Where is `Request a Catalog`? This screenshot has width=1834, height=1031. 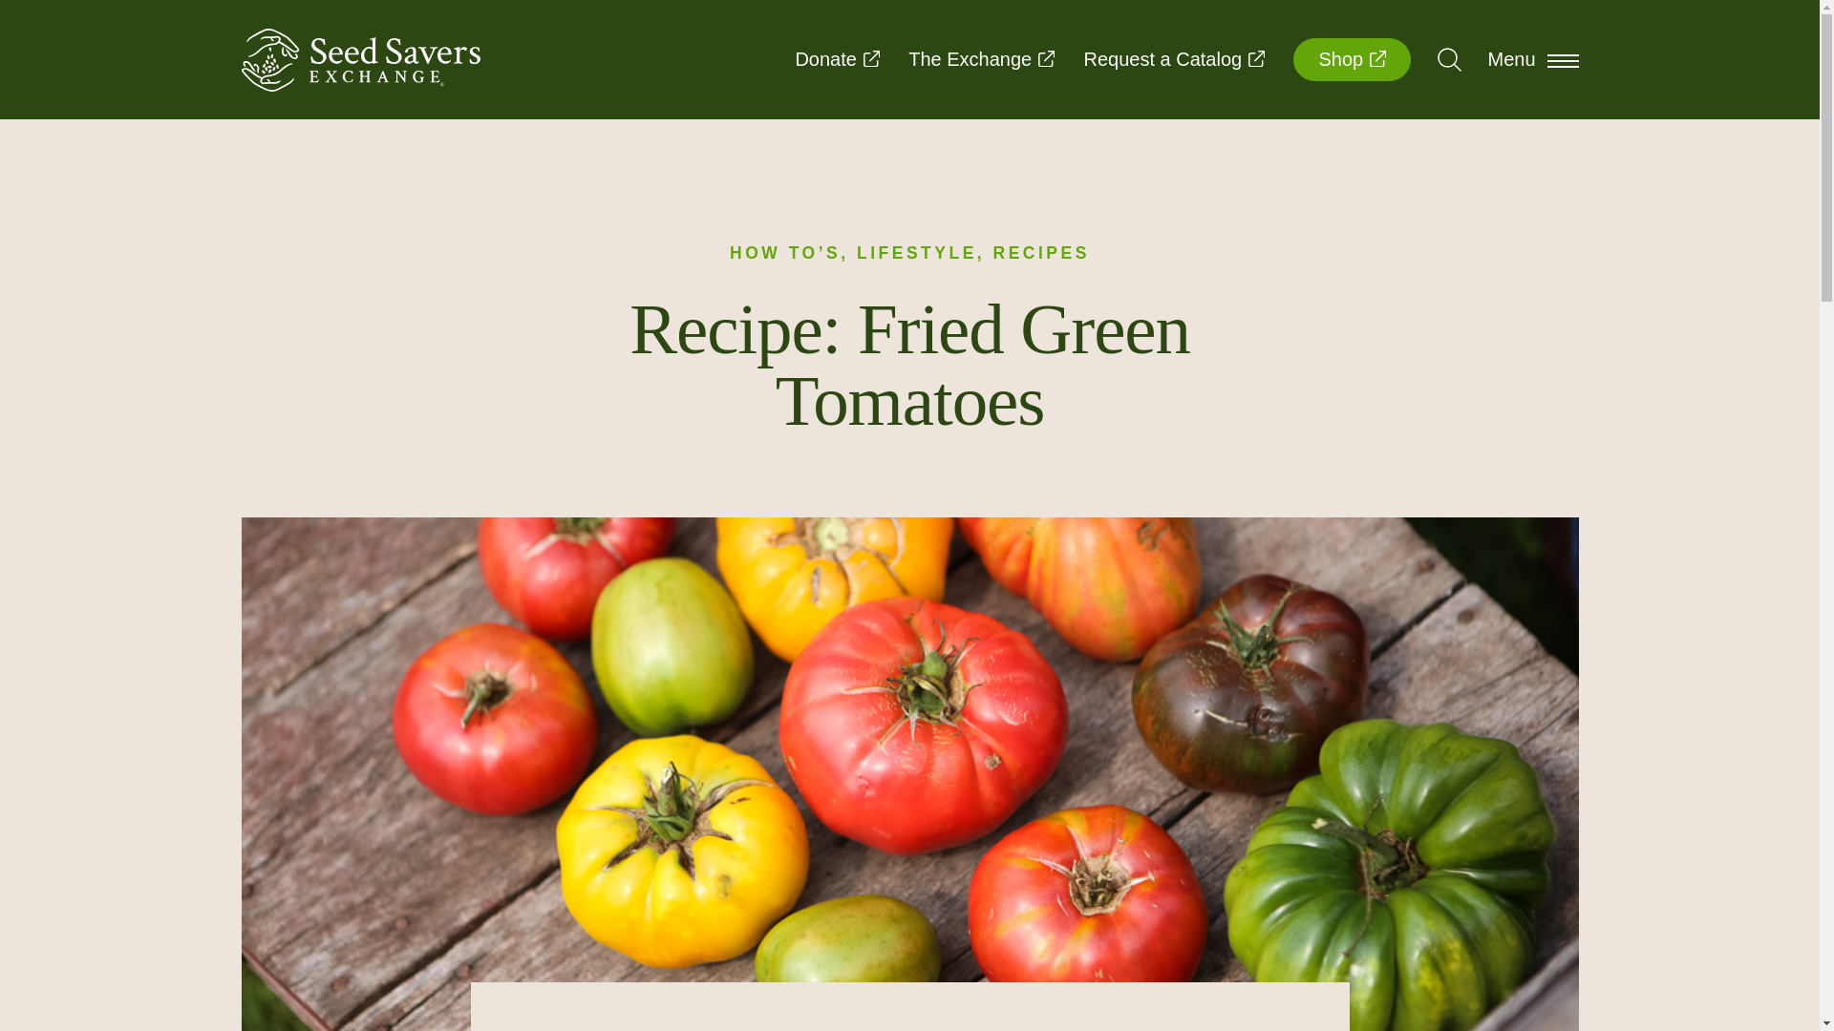 Request a Catalog is located at coordinates (1174, 59).